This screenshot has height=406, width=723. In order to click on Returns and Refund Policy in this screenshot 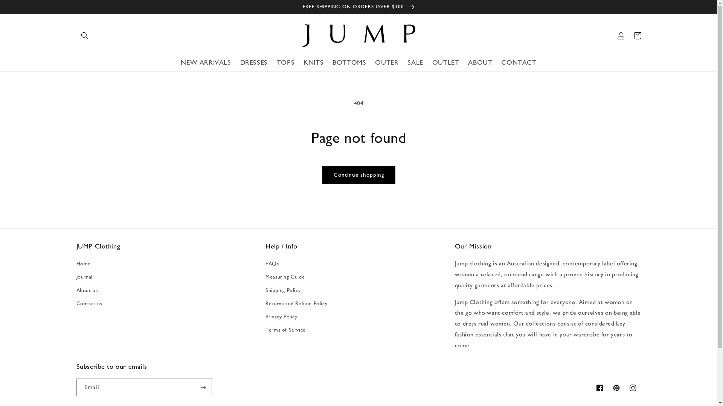, I will do `click(296, 304)`.